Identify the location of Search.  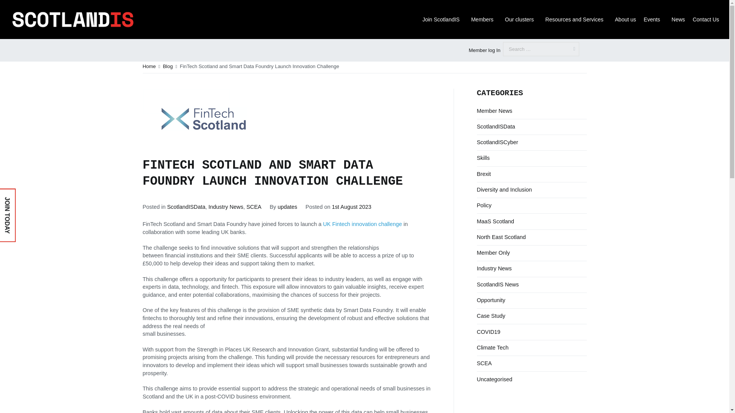
(13, 7).